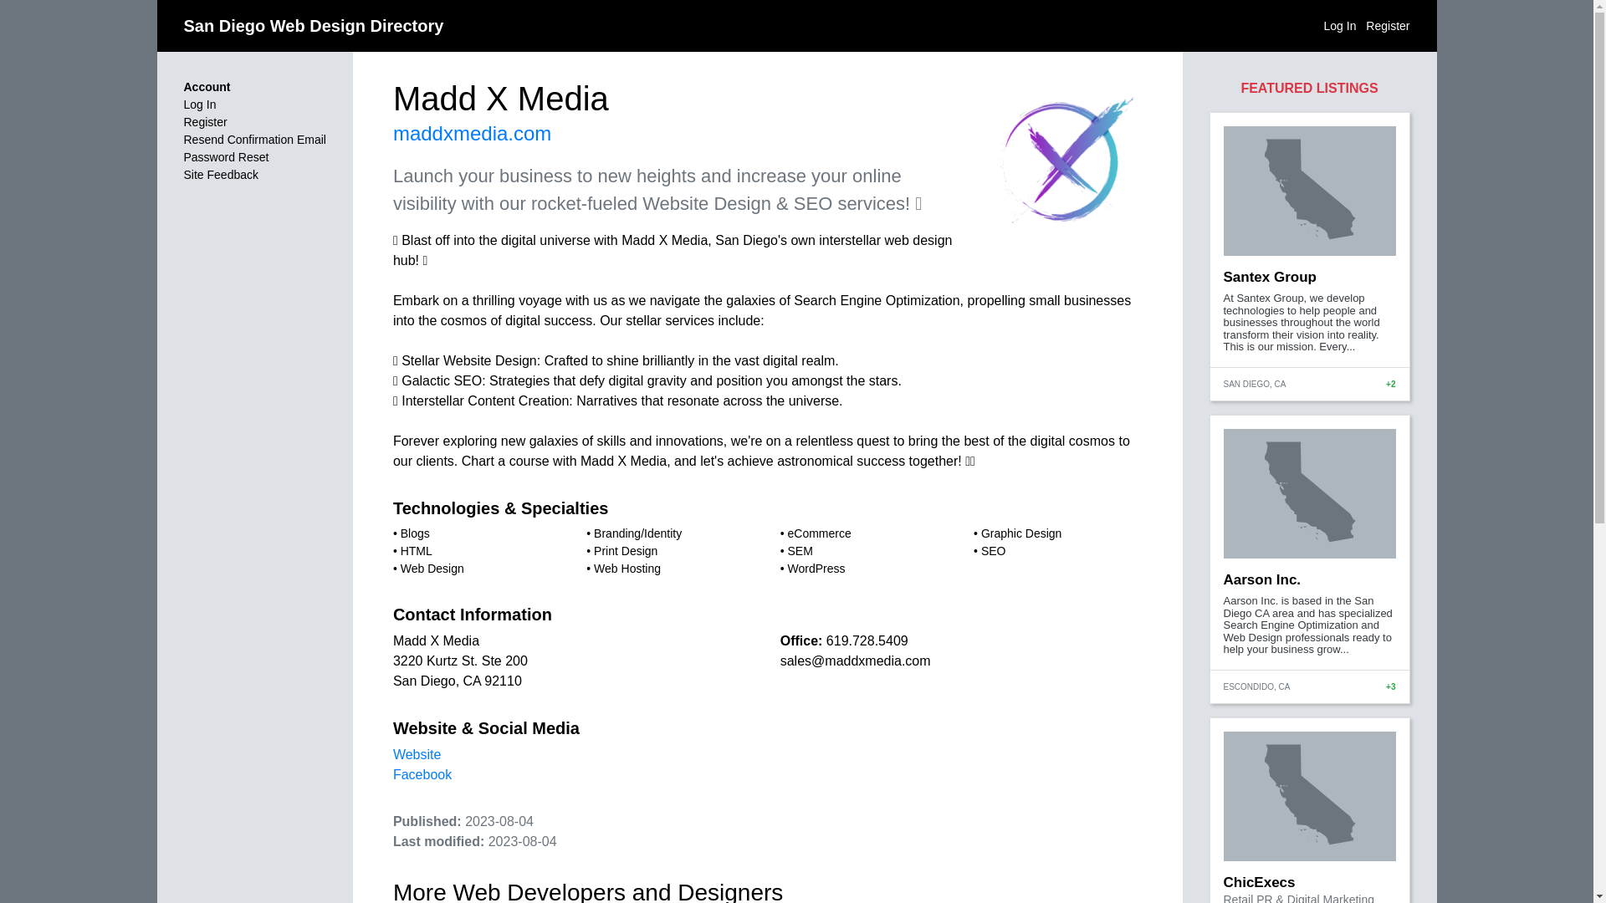 This screenshot has width=1606, height=903. I want to click on 619.728.5409, so click(867, 640).